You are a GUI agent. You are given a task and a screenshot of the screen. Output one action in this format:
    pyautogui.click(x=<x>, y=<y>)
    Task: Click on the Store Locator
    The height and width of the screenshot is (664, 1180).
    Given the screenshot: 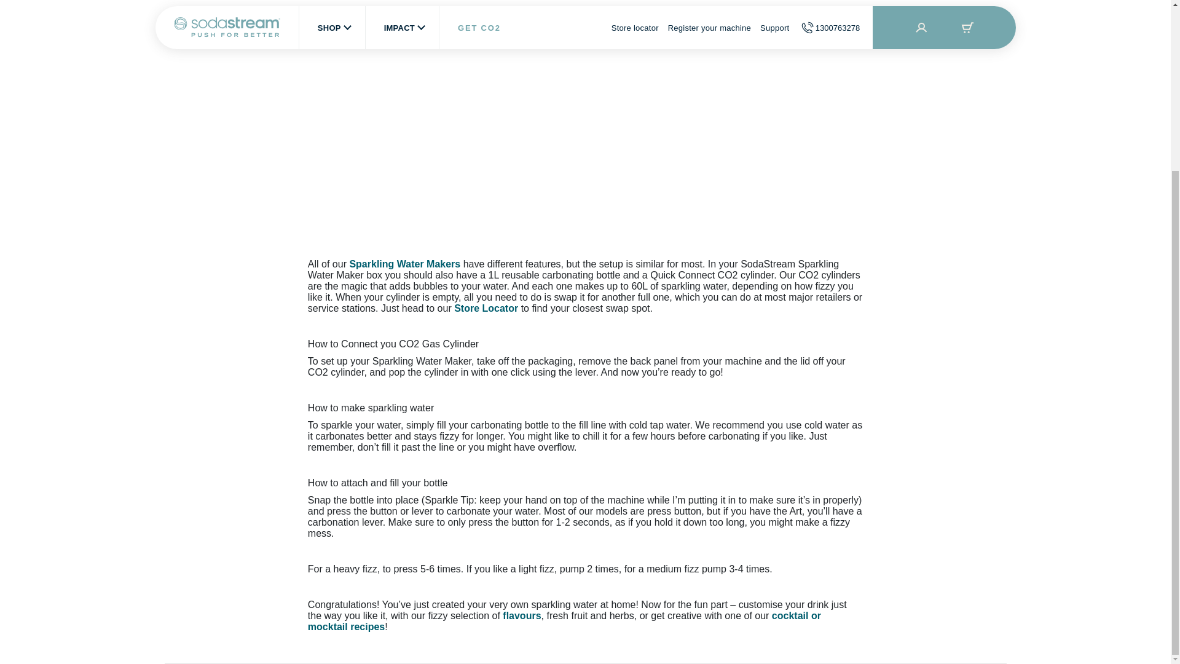 What is the action you would take?
    pyautogui.click(x=486, y=307)
    